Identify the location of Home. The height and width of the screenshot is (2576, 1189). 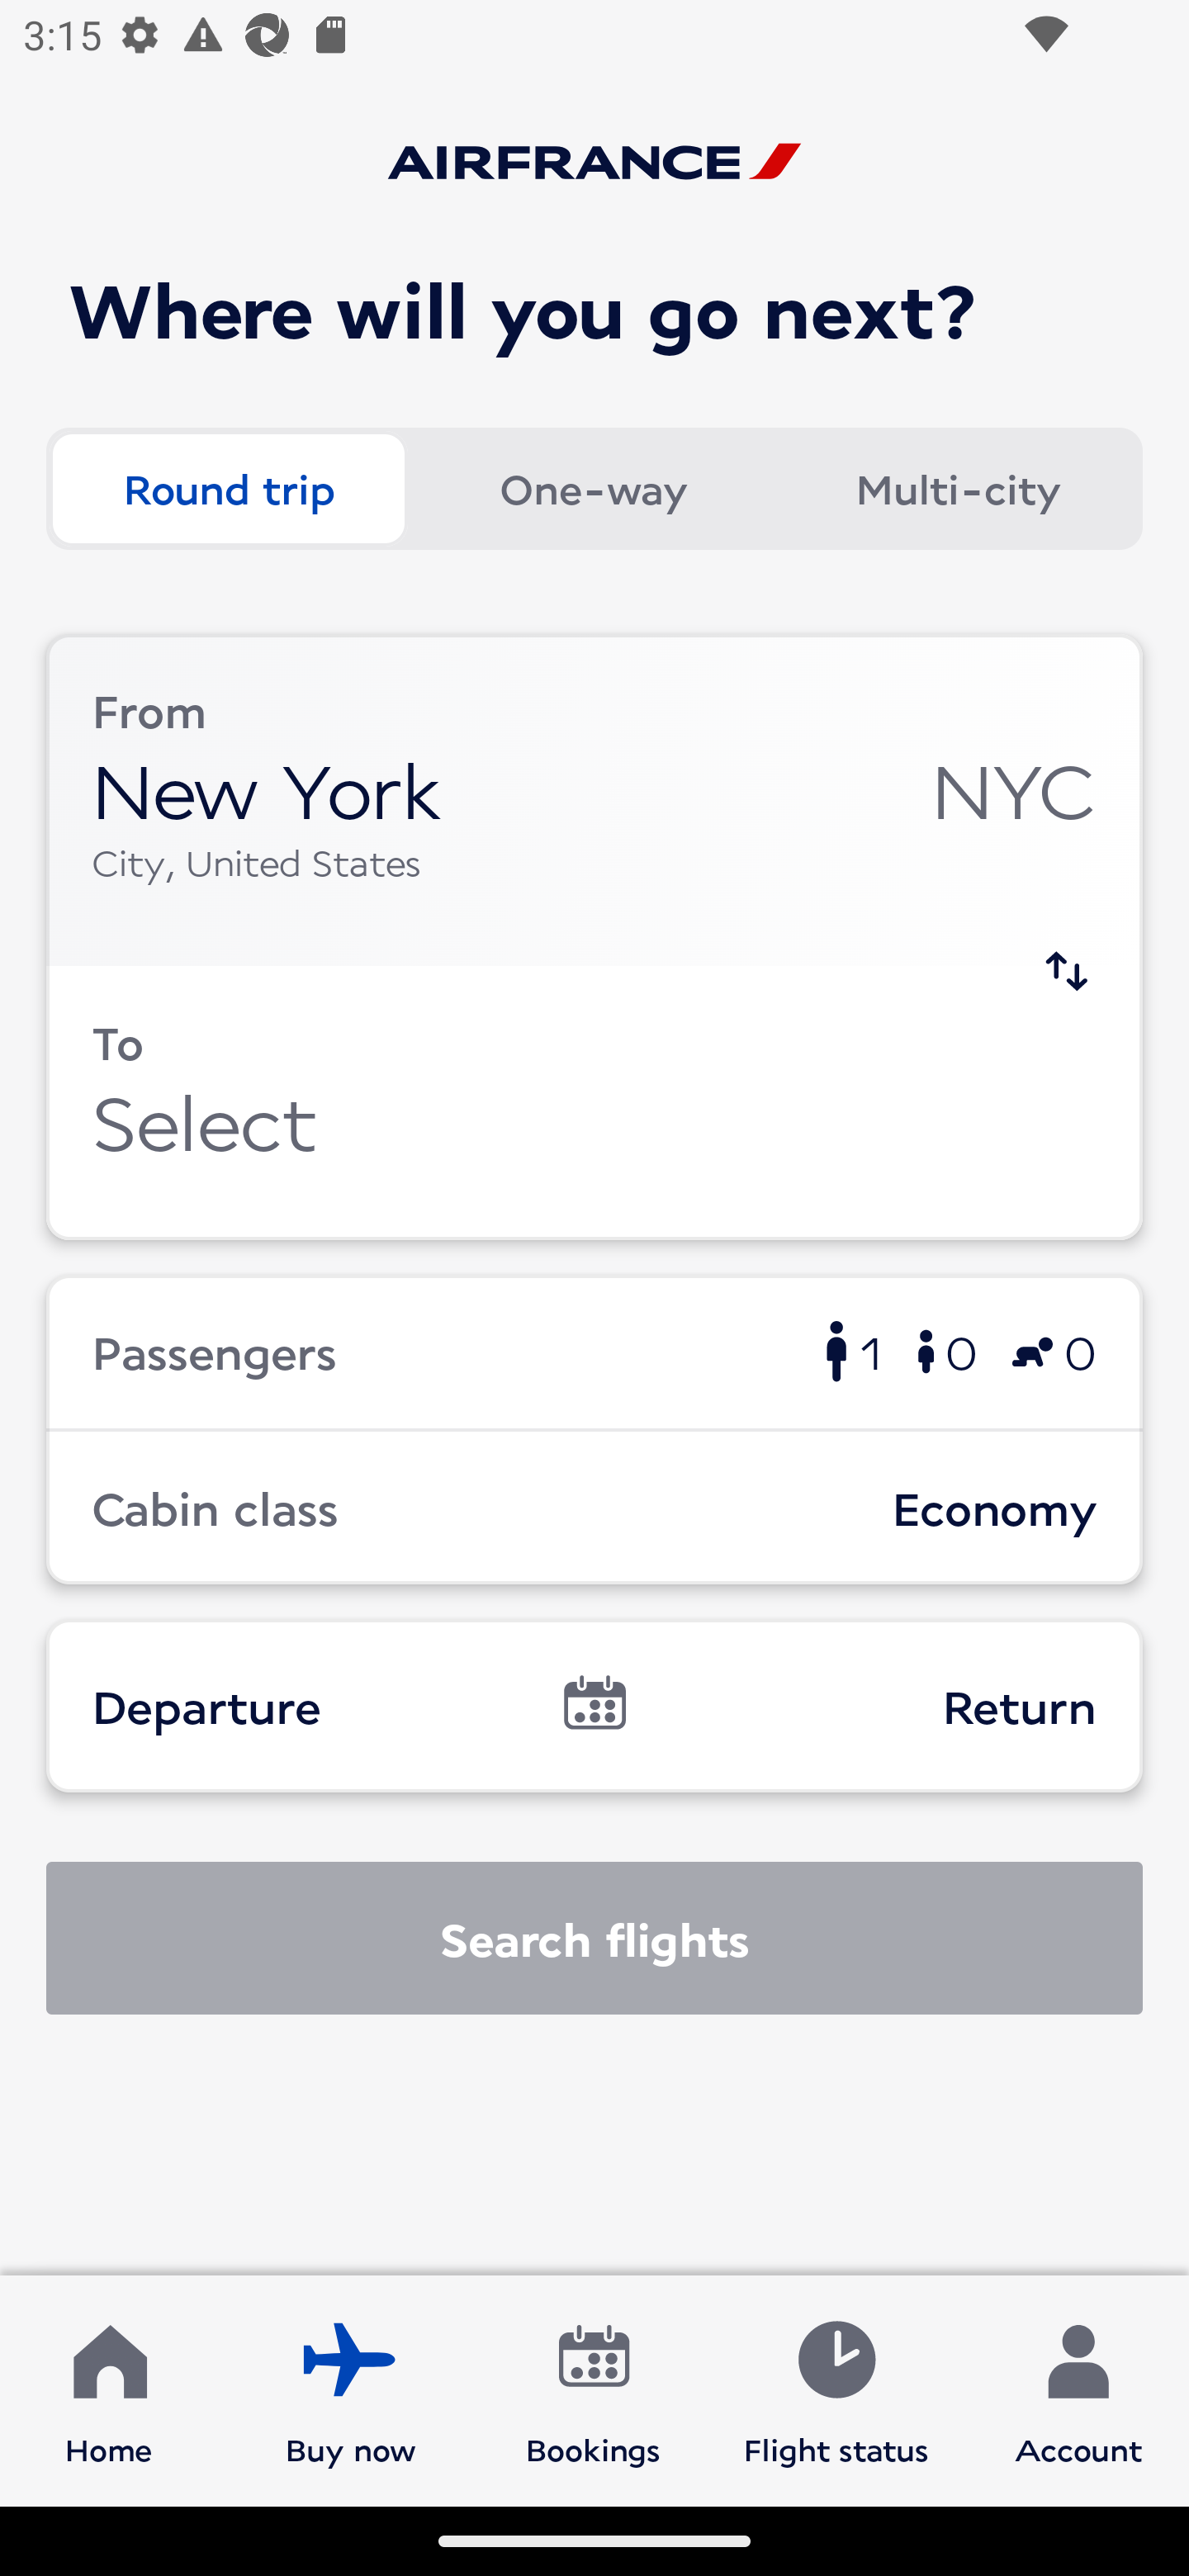
(109, 2389).